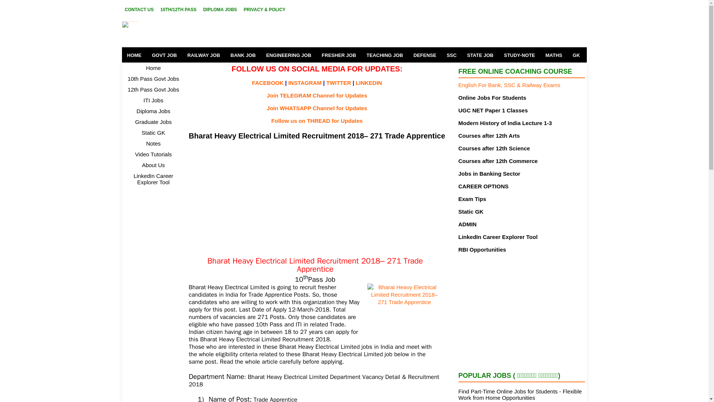 This screenshot has width=714, height=402. I want to click on RAILWAY JOB, so click(204, 55).